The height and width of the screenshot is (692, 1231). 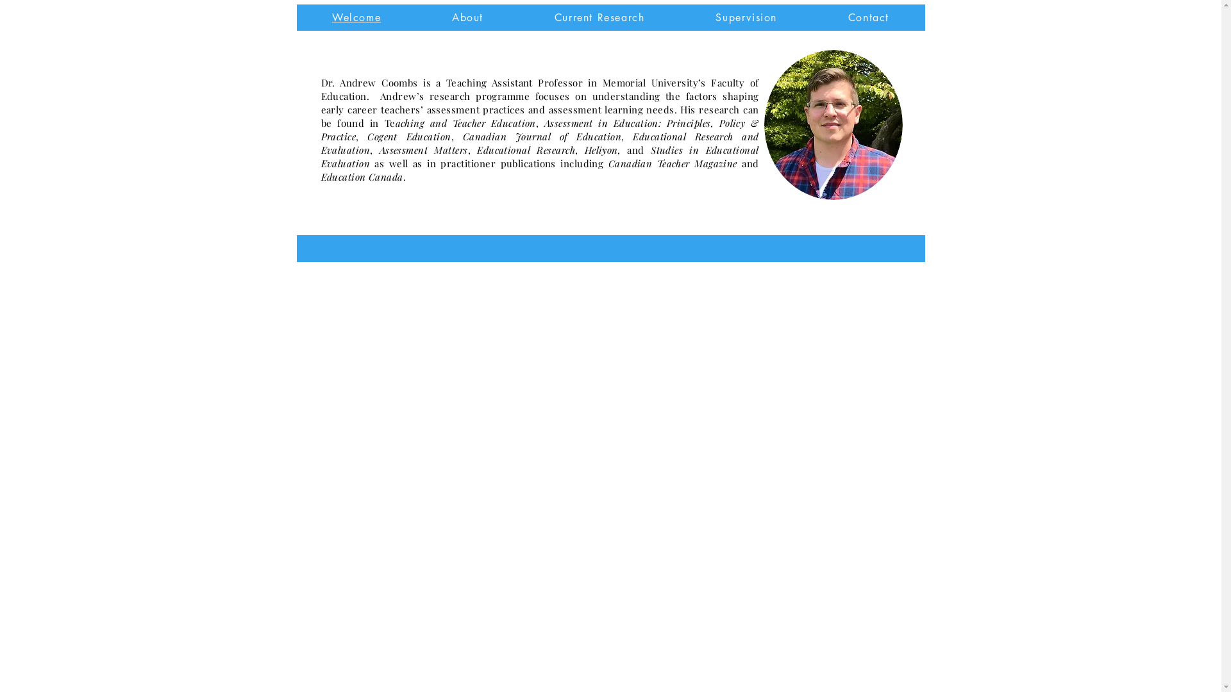 What do you see at coordinates (746, 18) in the screenshot?
I see `Supervision` at bounding box center [746, 18].